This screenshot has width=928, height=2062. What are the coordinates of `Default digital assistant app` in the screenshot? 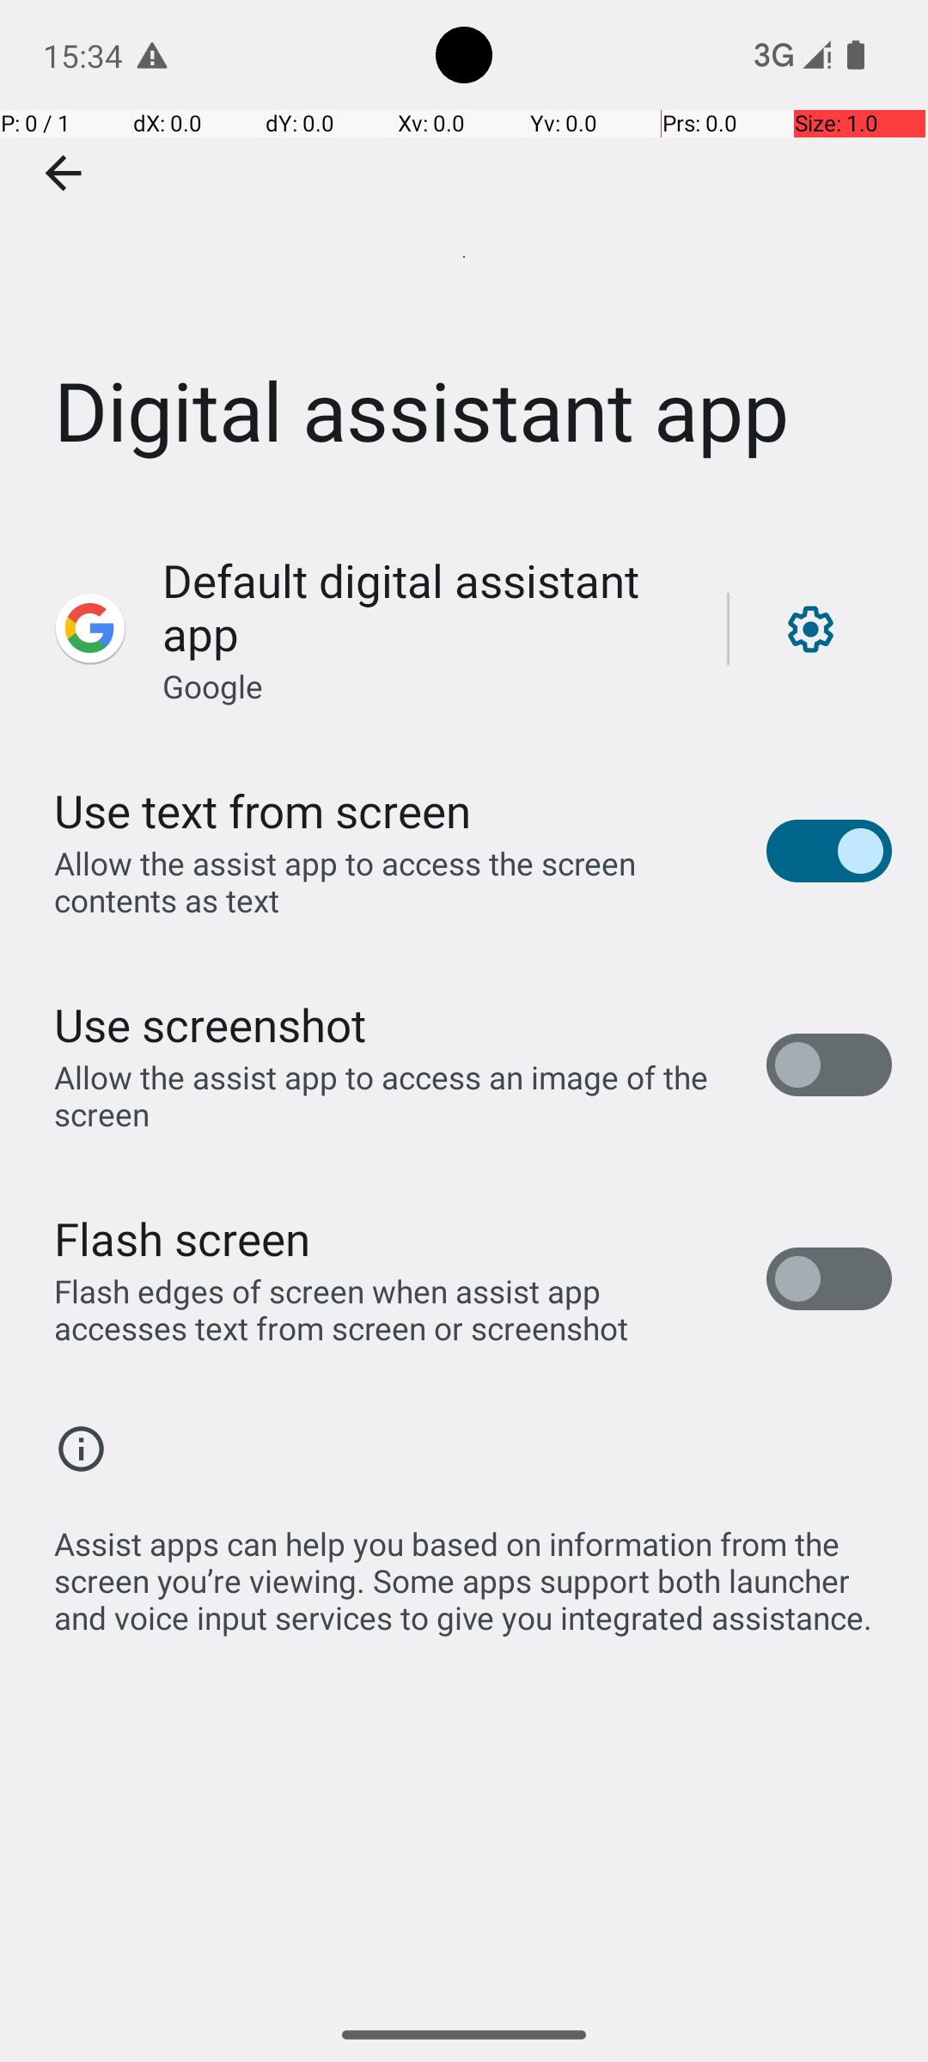 It's located at (426, 607).